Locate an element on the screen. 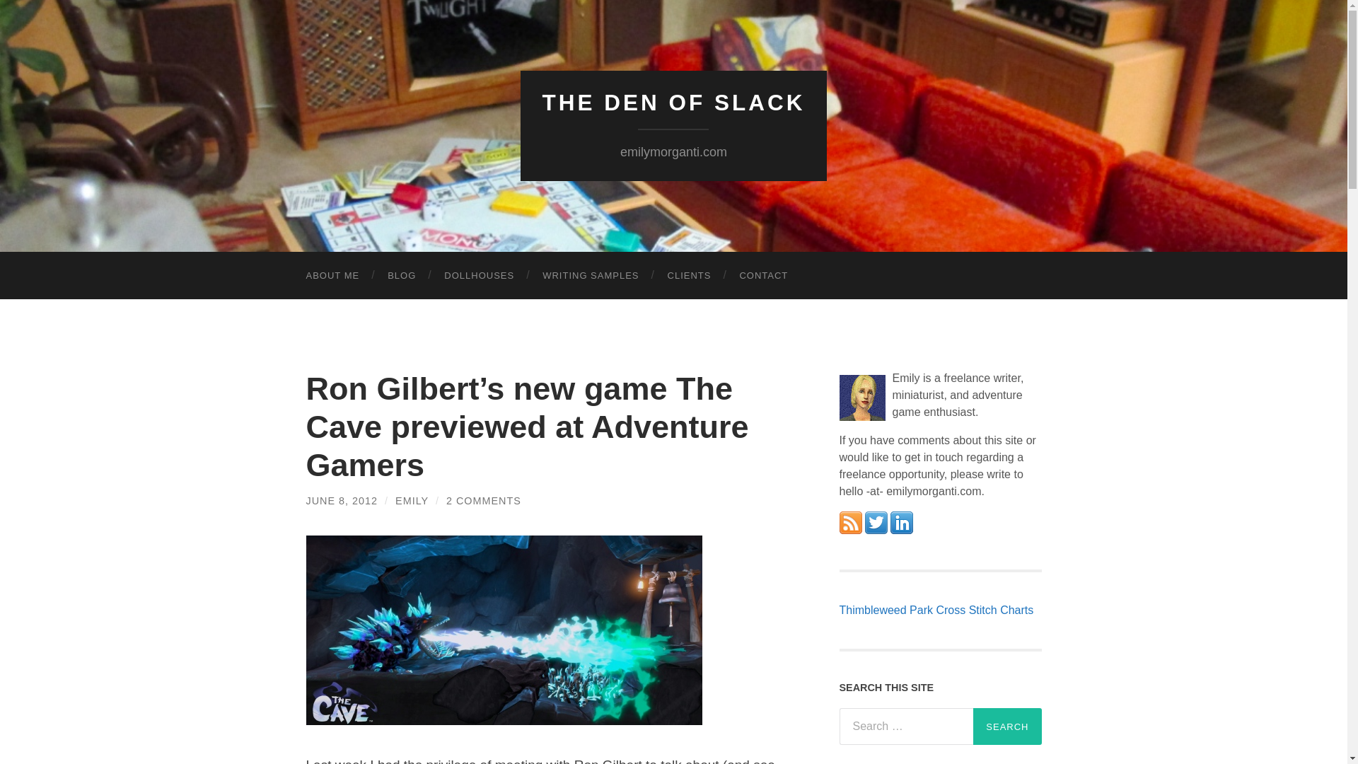 The image size is (1358, 764). 2 COMMENTS is located at coordinates (484, 501).